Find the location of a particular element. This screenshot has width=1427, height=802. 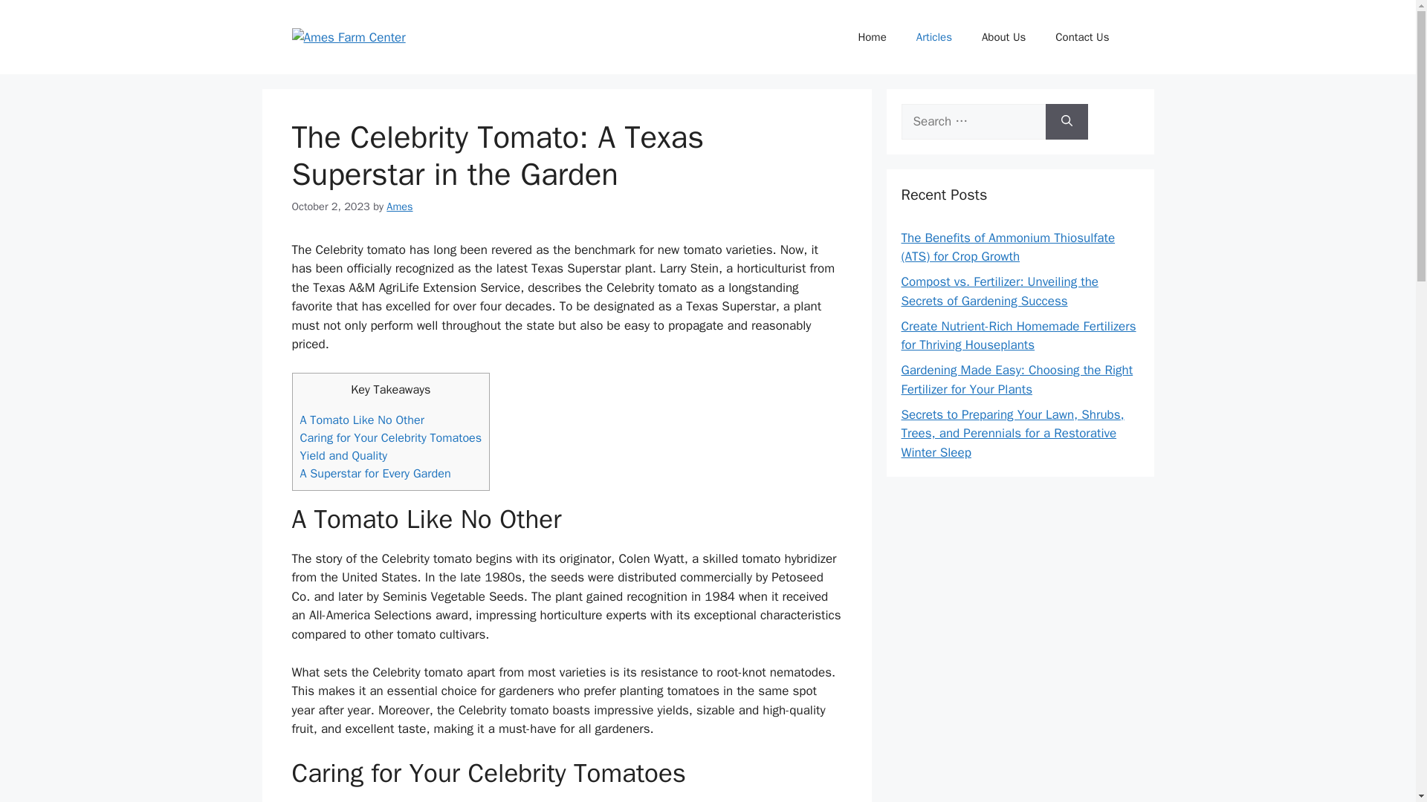

Search for: is located at coordinates (972, 122).